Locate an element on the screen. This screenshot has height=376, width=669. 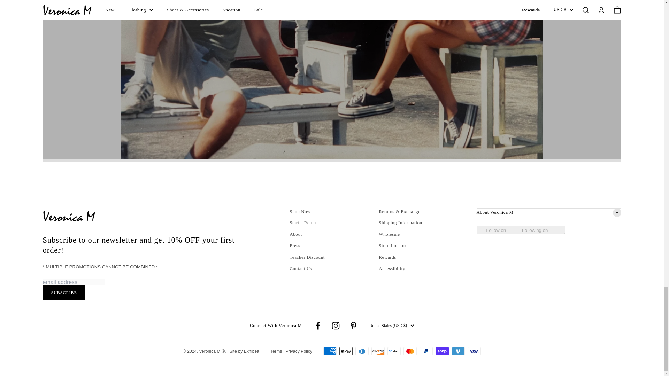
Subscribe is located at coordinates (63, 292).